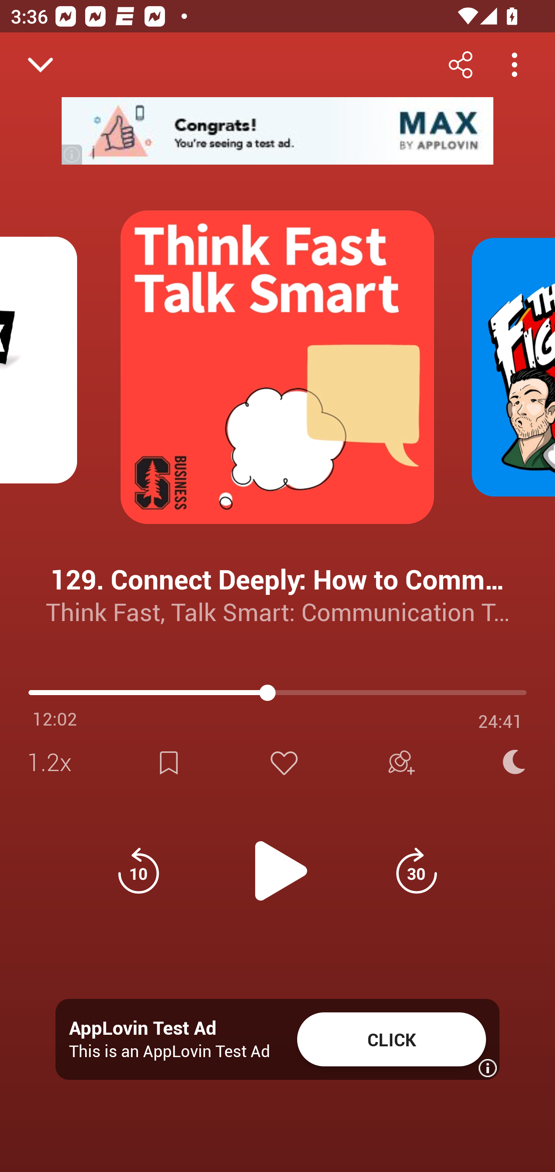 This screenshot has height=1172, width=555. I want to click on Close fullscreen player, so click(40, 65).